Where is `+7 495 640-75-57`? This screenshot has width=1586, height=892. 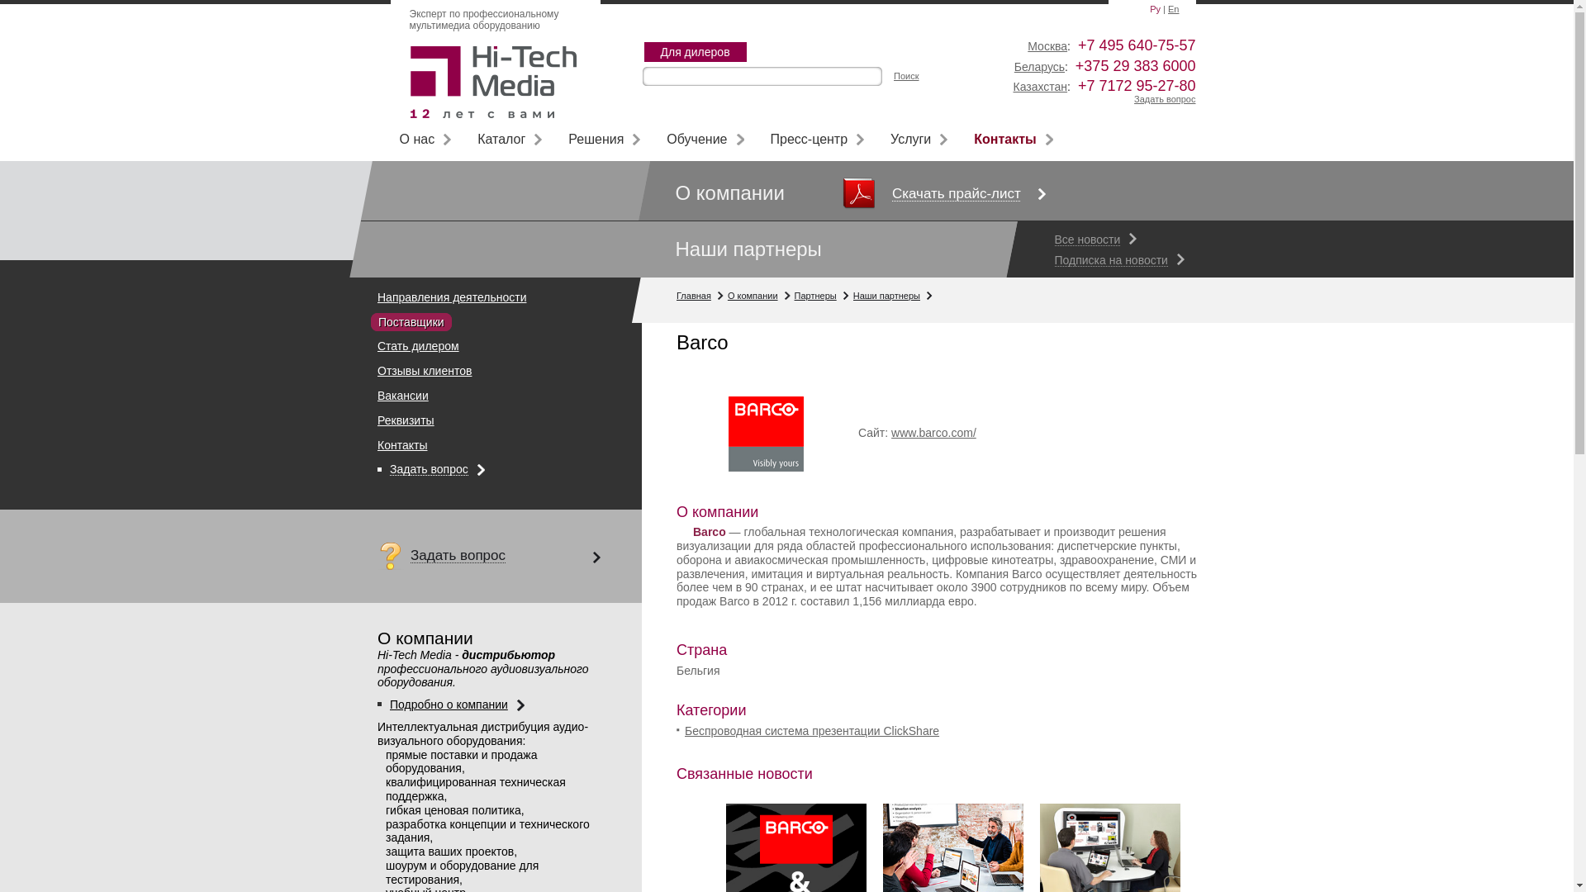
+7 495 640-75-57 is located at coordinates (1137, 45).